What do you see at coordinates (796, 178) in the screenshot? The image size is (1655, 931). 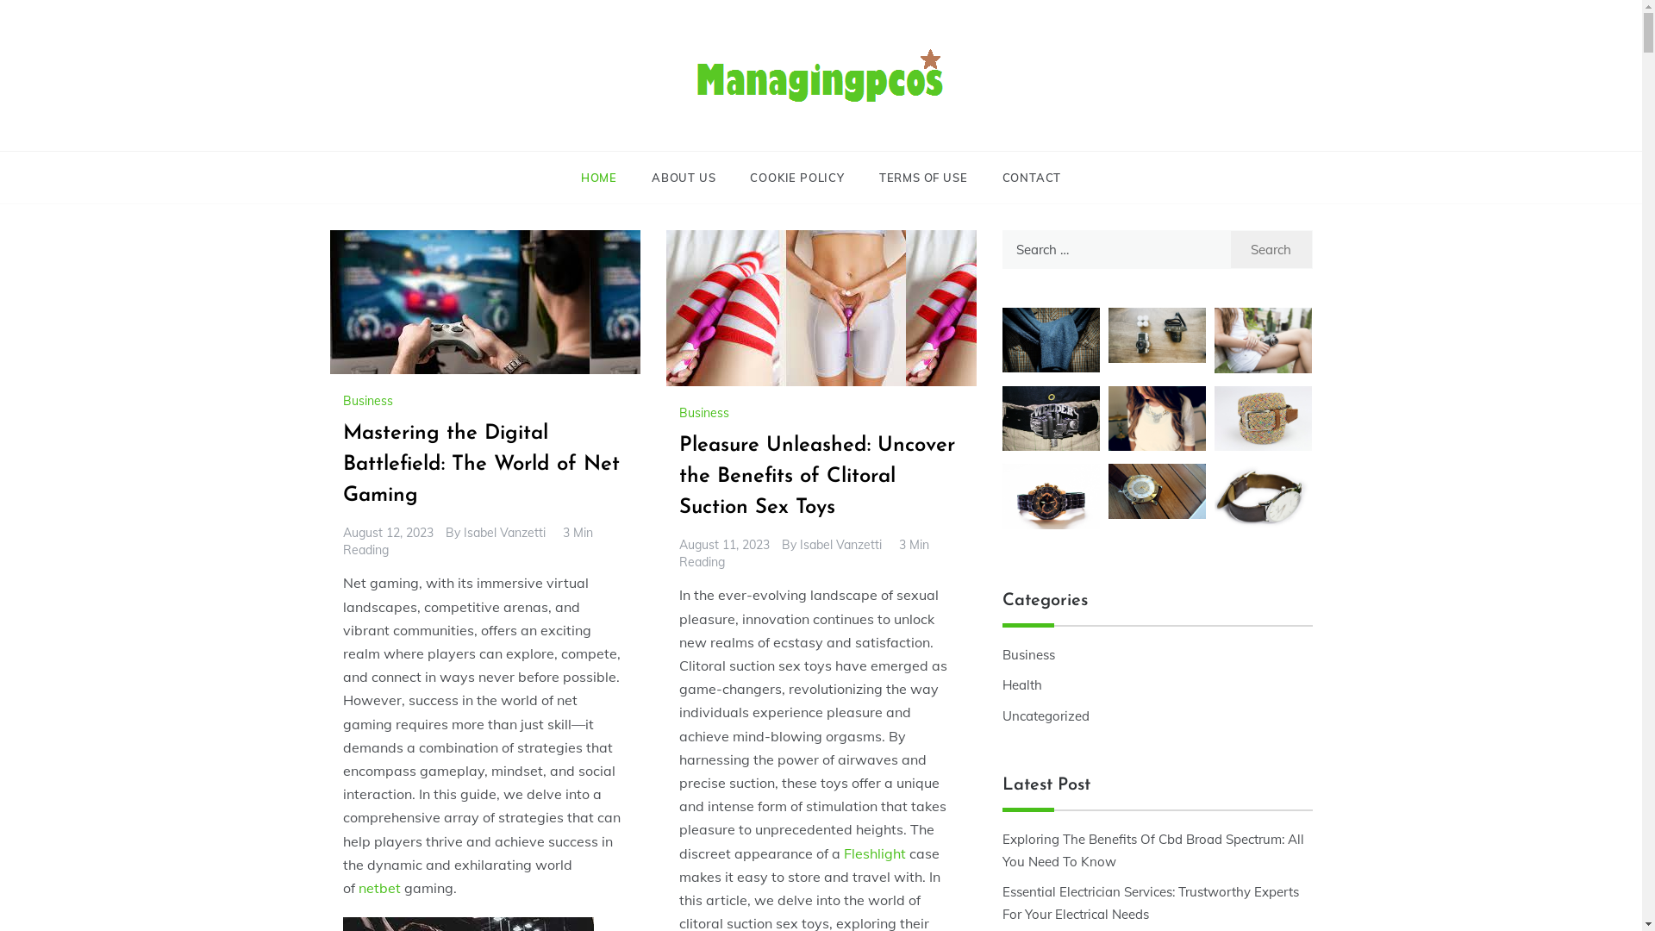 I see `COOKIE POLICY` at bounding box center [796, 178].